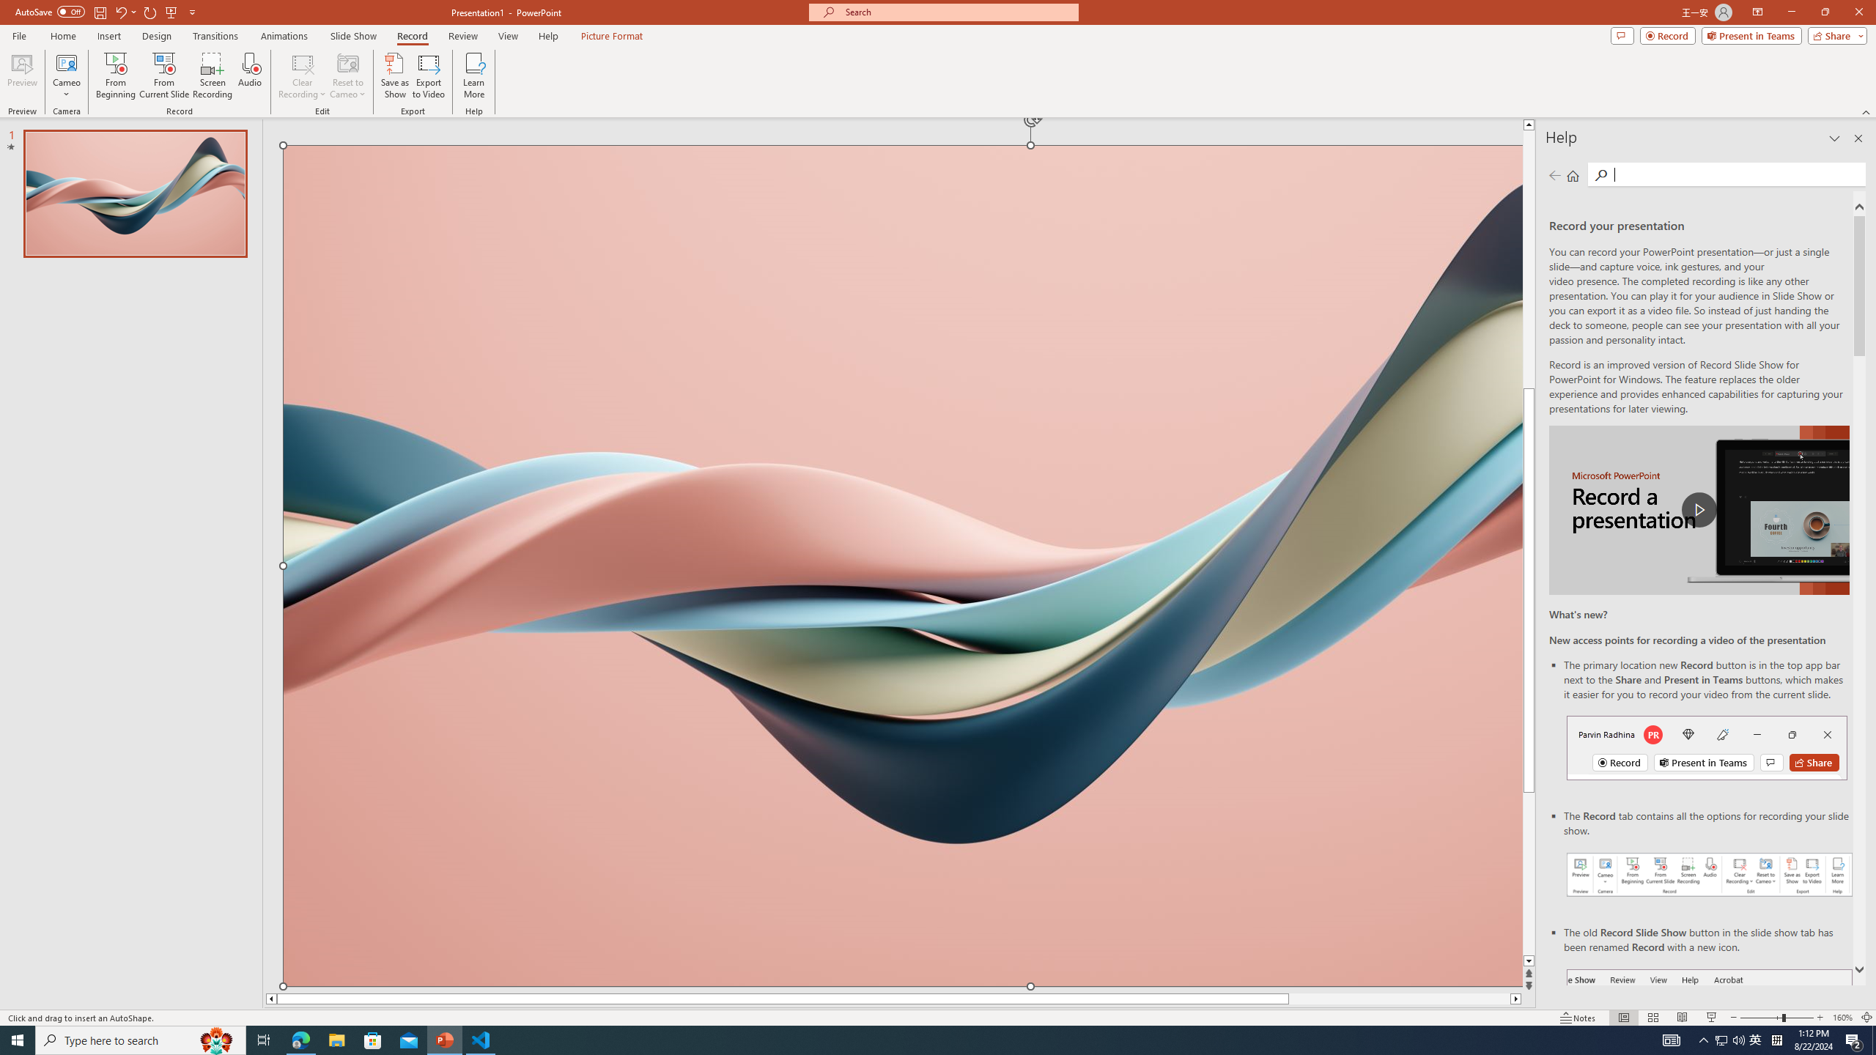  What do you see at coordinates (108, 36) in the screenshot?
I see `Insert` at bounding box center [108, 36].